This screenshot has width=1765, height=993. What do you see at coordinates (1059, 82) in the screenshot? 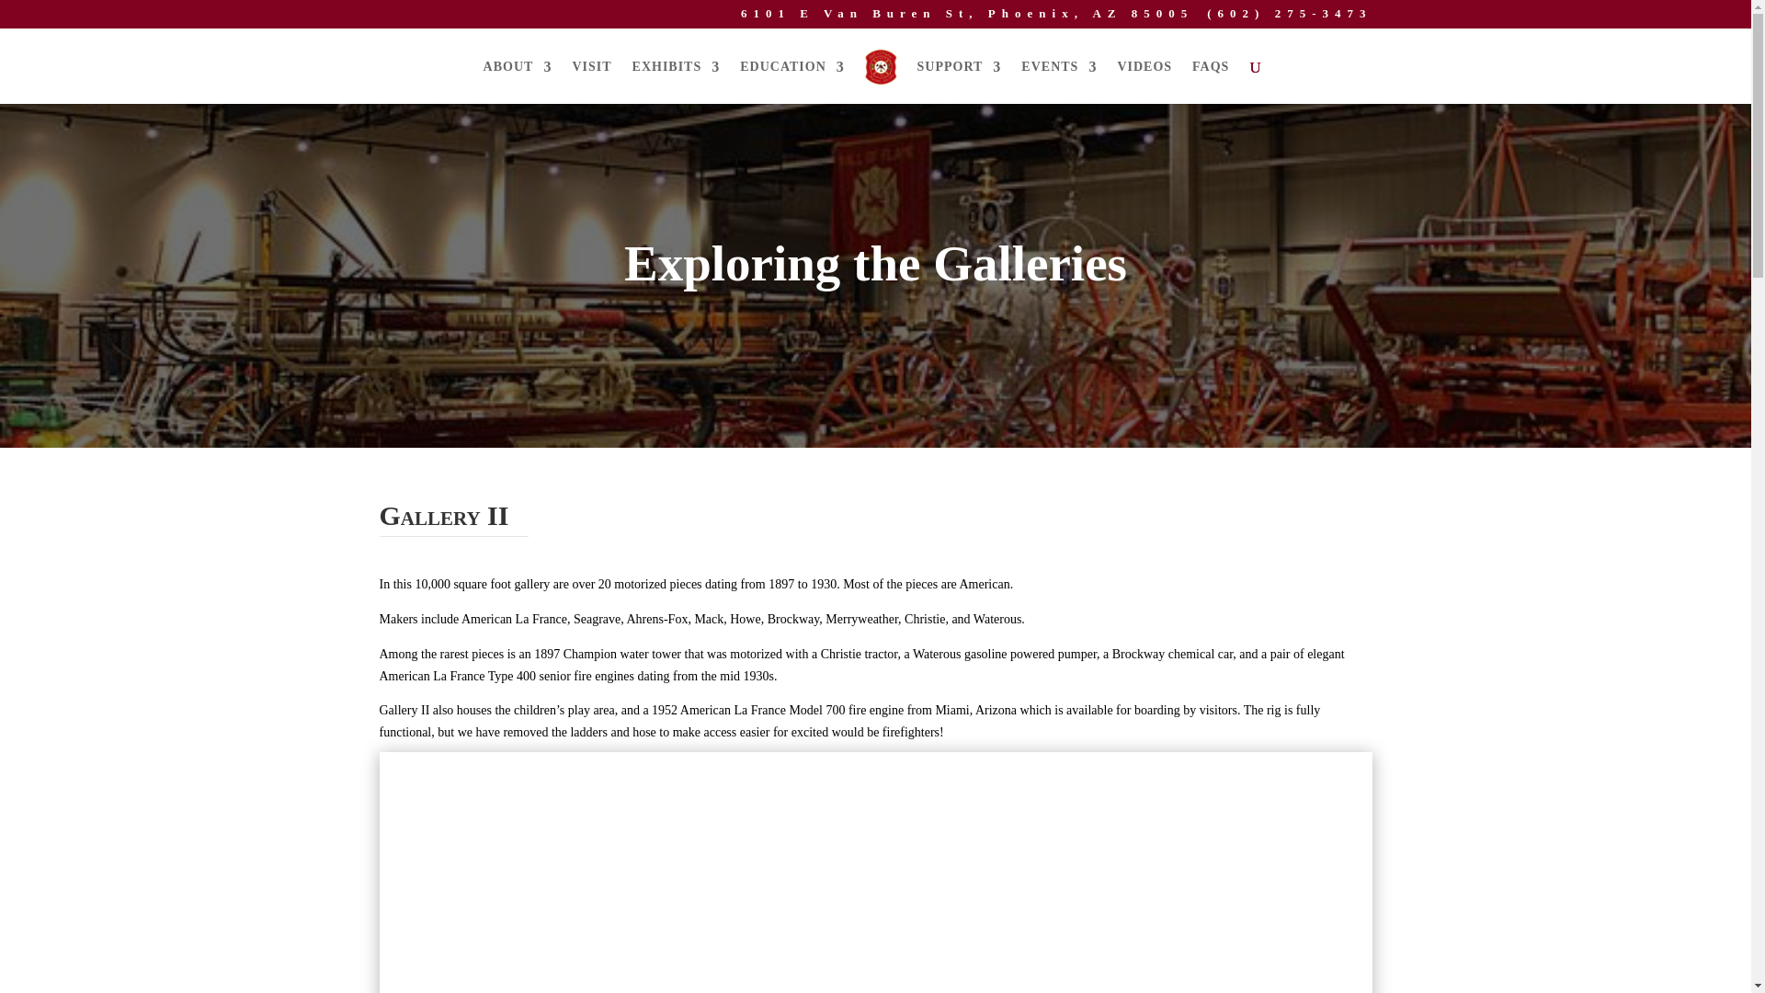
I see `EVENTS` at bounding box center [1059, 82].